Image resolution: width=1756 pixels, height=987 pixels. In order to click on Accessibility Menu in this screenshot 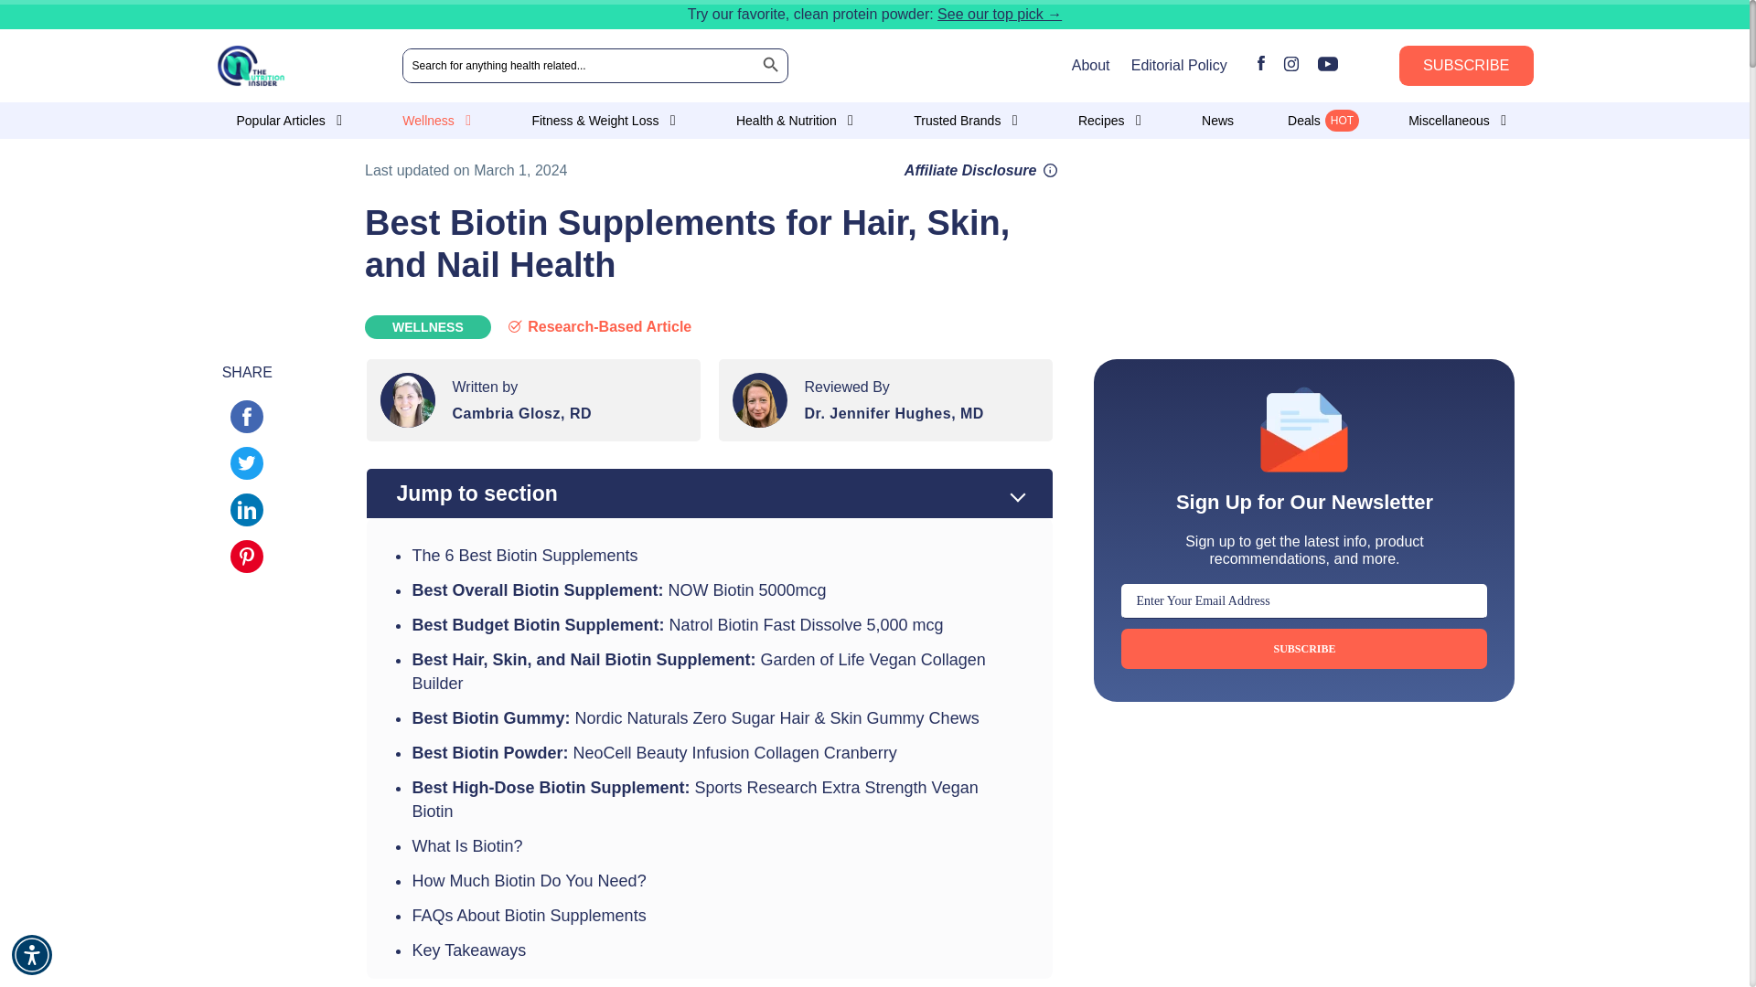, I will do `click(32, 954)`.